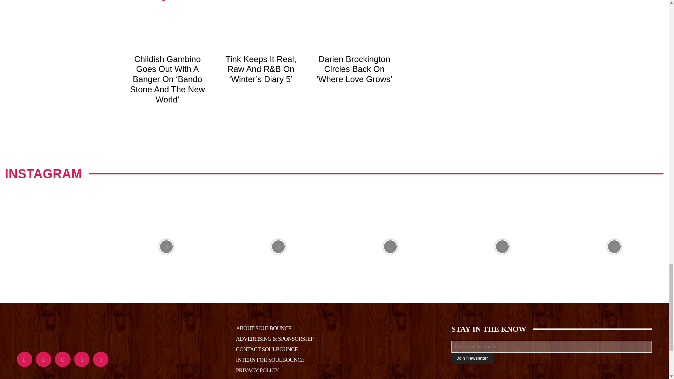 This screenshot has height=379, width=674. I want to click on Join Newsletter, so click(473, 358).